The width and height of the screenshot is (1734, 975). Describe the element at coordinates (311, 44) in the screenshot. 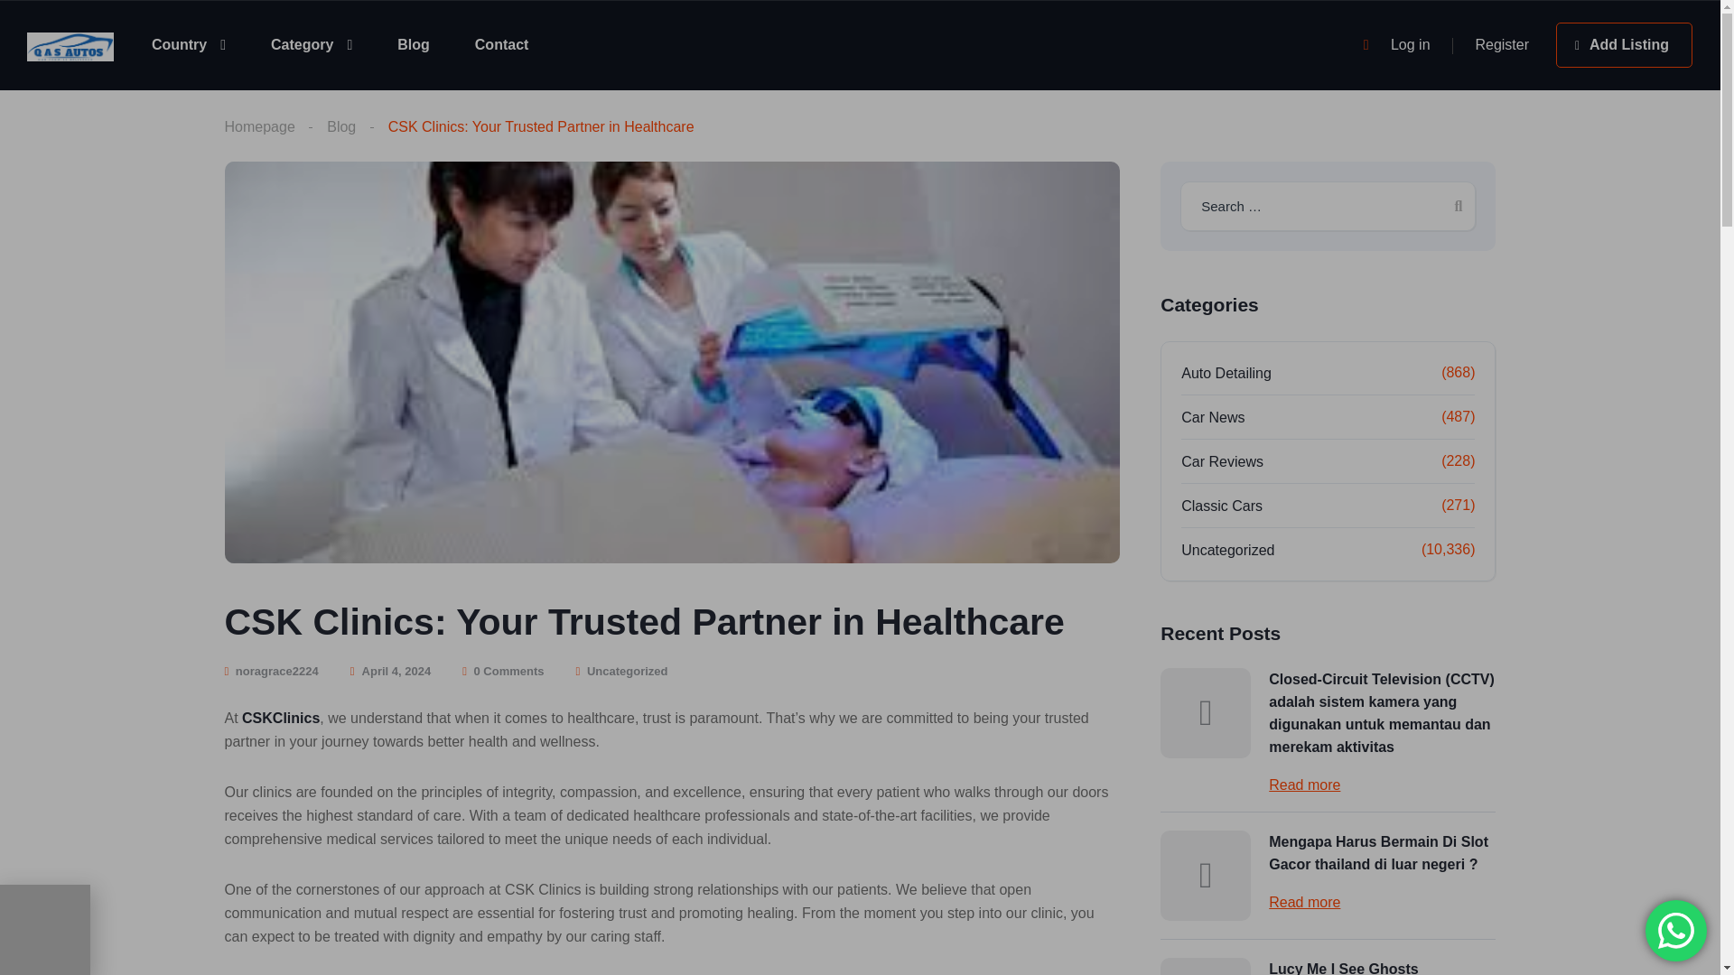

I see `Category` at that location.